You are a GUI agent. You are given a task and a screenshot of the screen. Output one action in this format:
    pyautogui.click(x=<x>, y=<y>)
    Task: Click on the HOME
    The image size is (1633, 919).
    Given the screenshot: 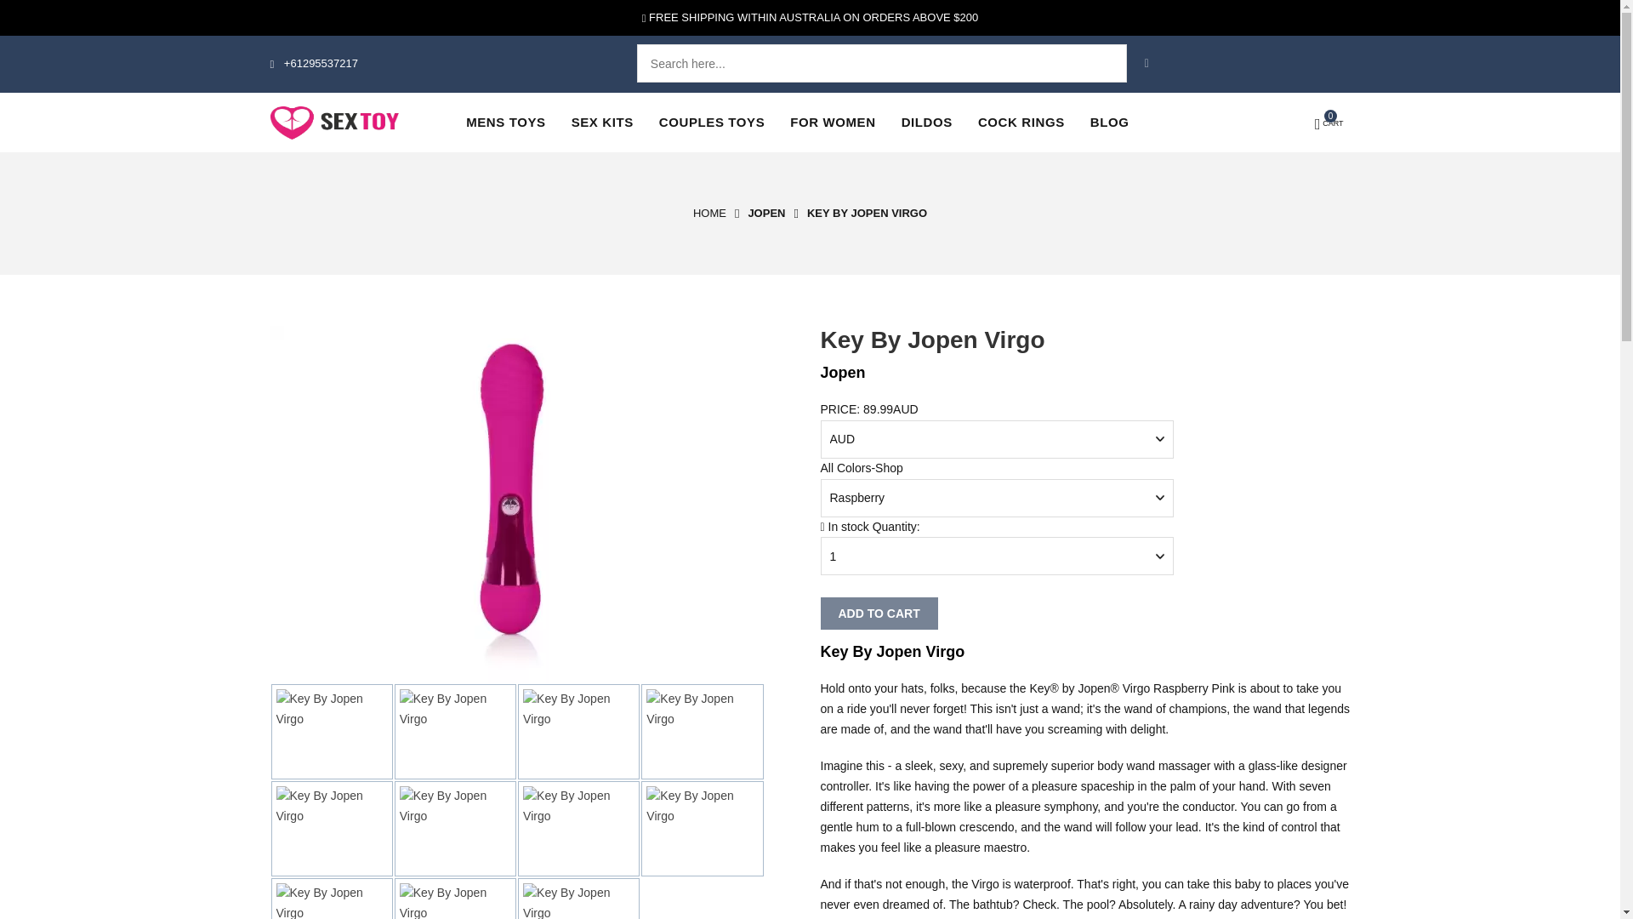 What is the action you would take?
    pyautogui.click(x=709, y=213)
    